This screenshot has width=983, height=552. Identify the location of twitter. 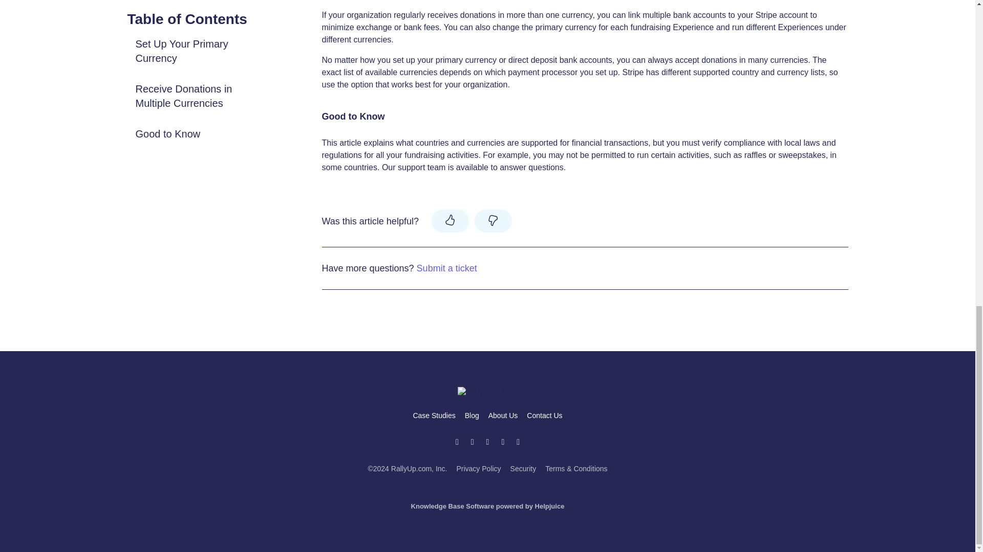
(457, 442).